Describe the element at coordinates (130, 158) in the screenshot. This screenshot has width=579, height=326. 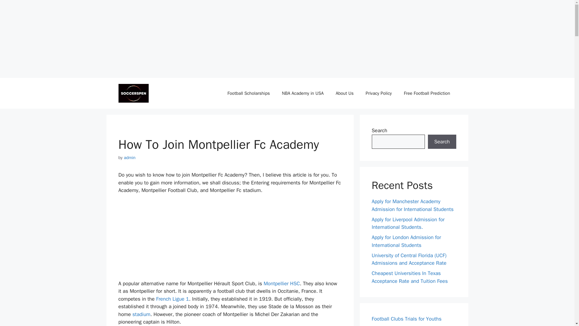
I see `View all posts by admin` at that location.